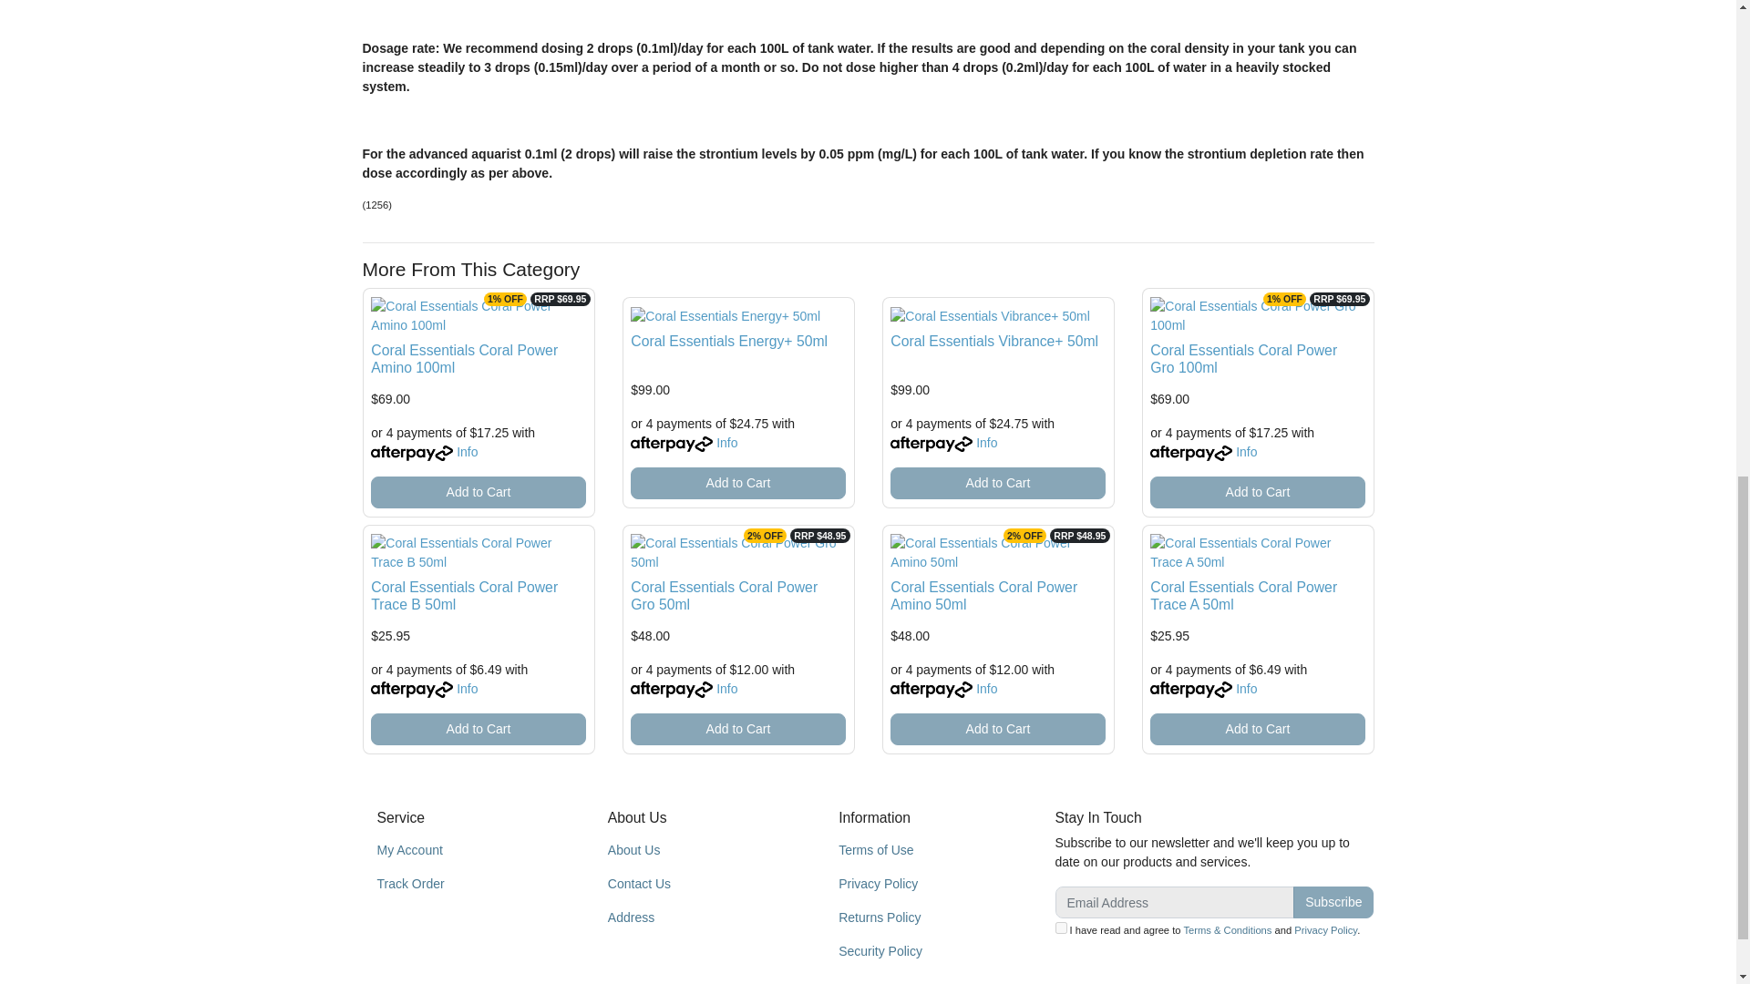  What do you see at coordinates (1257, 492) in the screenshot?
I see `Add Coral Essentials Coral Power Gro 100ml to Cart` at bounding box center [1257, 492].